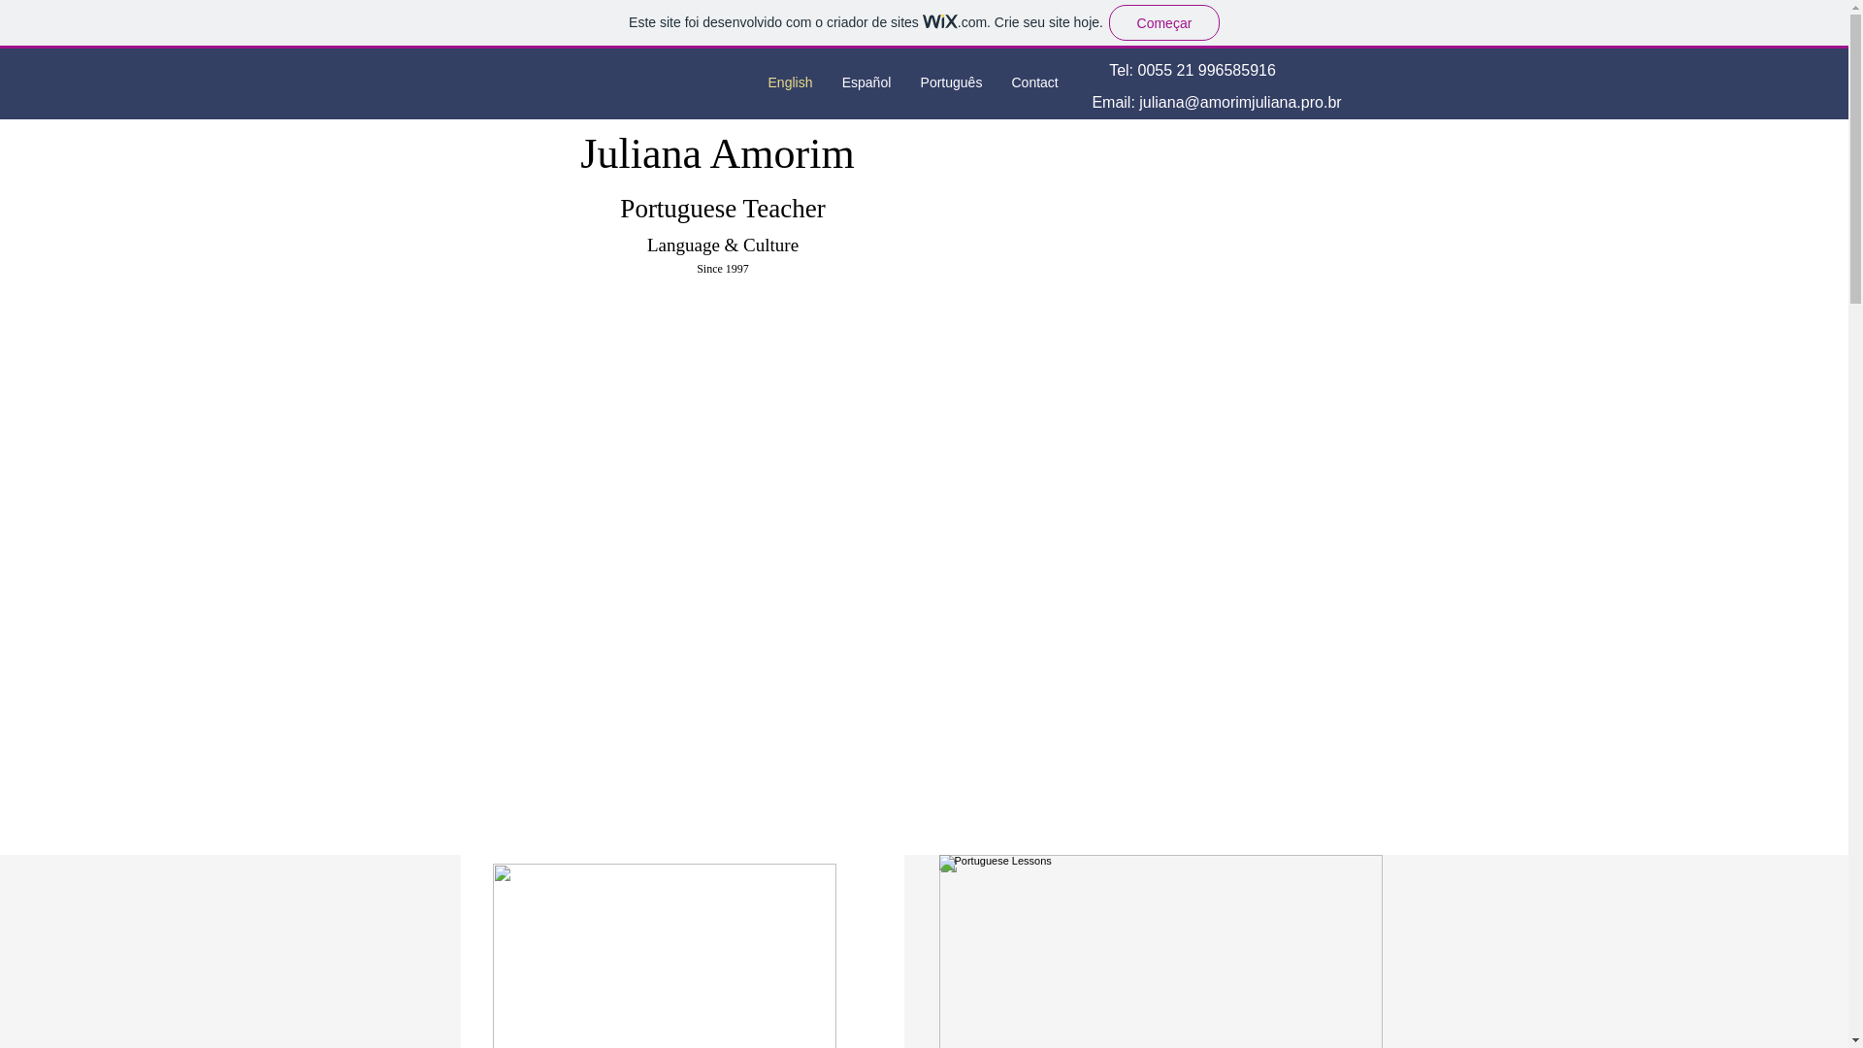  What do you see at coordinates (1034, 82) in the screenshot?
I see `Contact` at bounding box center [1034, 82].